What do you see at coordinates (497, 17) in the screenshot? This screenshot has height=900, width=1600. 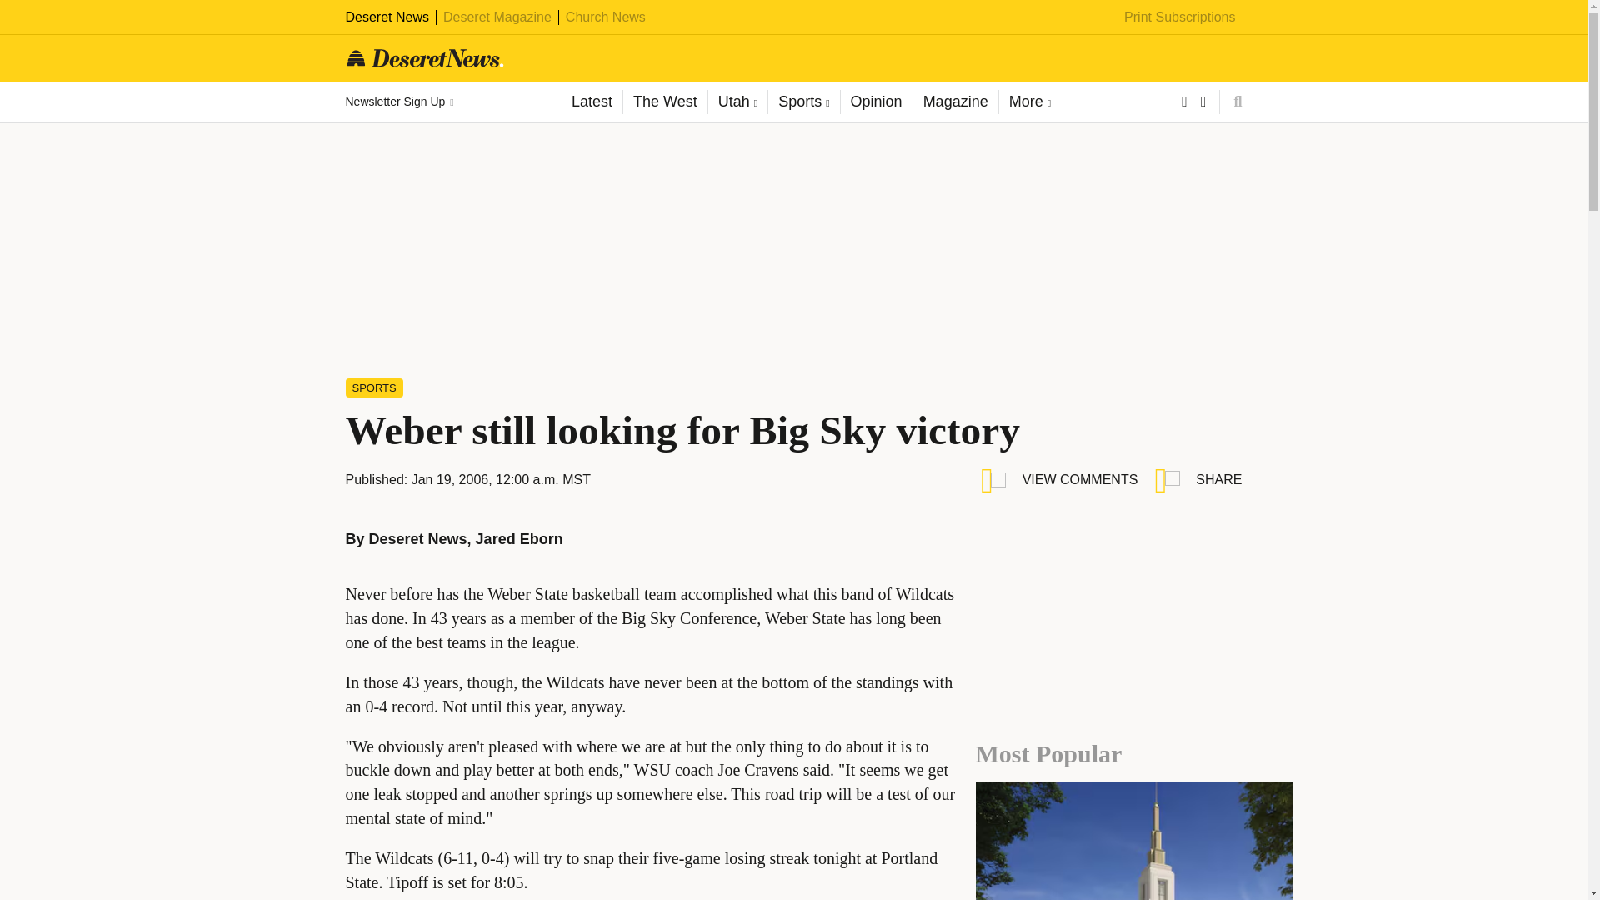 I see `Deseret Magazine` at bounding box center [497, 17].